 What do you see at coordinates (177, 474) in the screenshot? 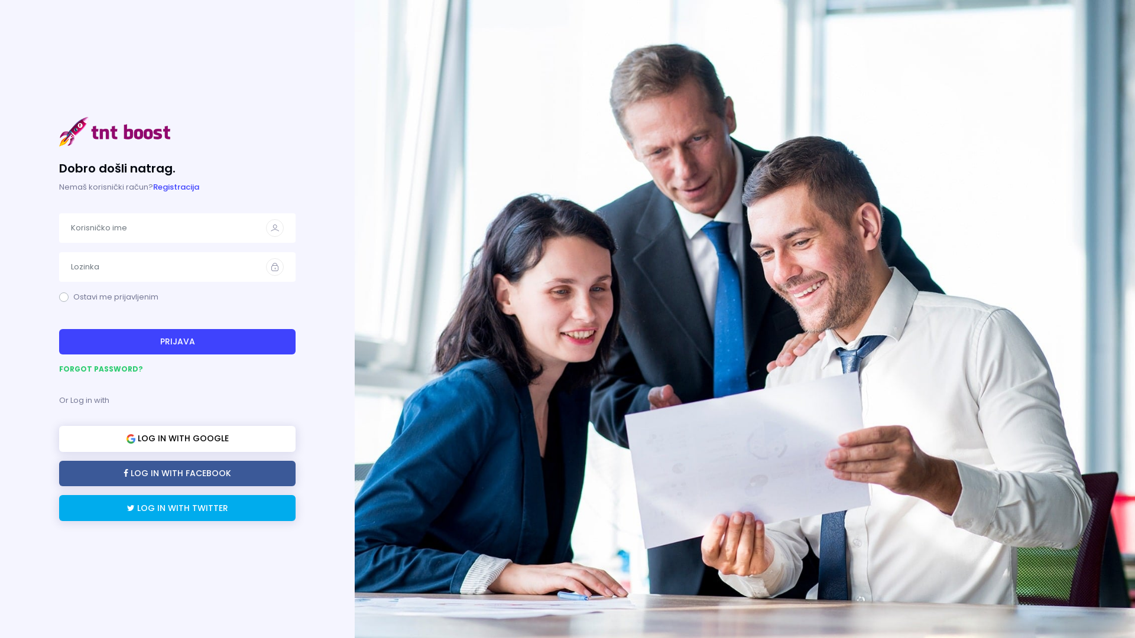
I see `LOG IN WITH FACEBOOK` at bounding box center [177, 474].